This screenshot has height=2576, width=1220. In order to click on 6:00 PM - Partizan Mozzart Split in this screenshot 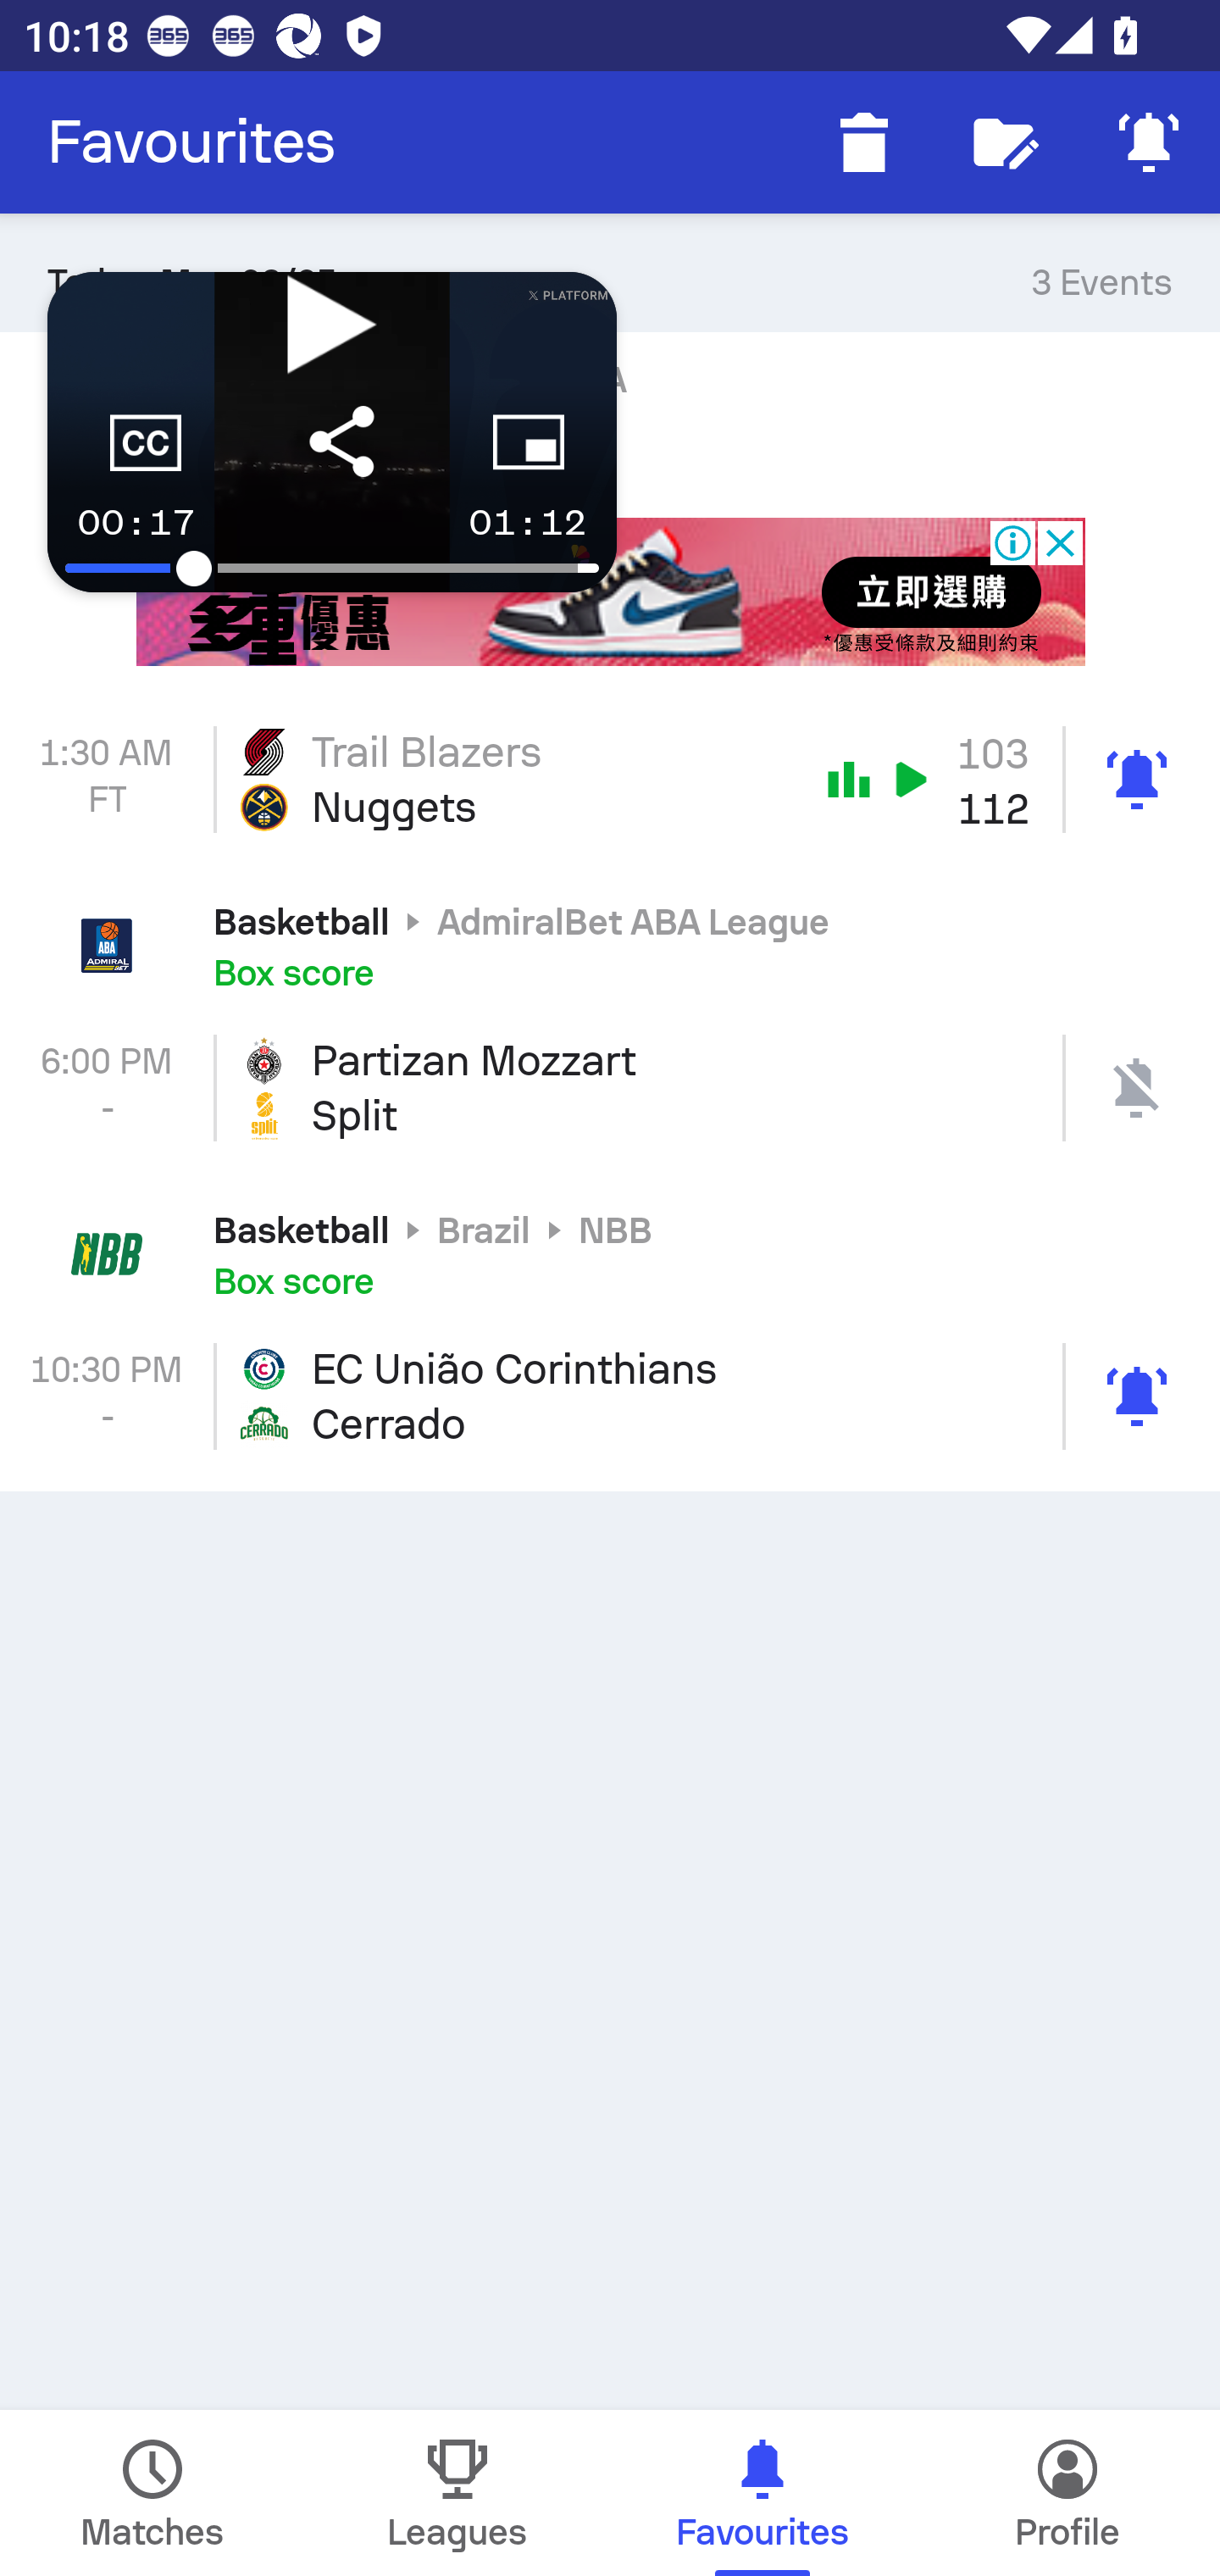, I will do `click(610, 1088)`.